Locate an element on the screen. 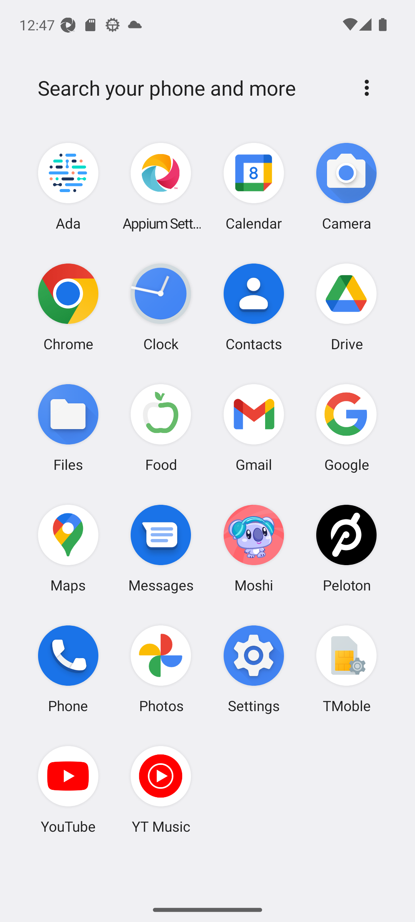  Camera is located at coordinates (346, 187).